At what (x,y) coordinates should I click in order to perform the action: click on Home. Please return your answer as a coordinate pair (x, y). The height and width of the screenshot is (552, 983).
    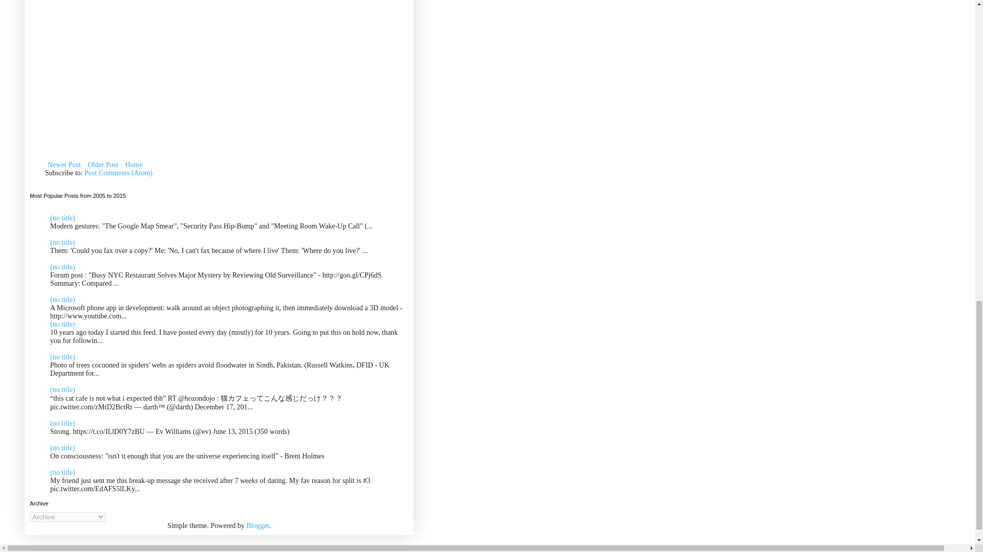
    Looking at the image, I should click on (133, 165).